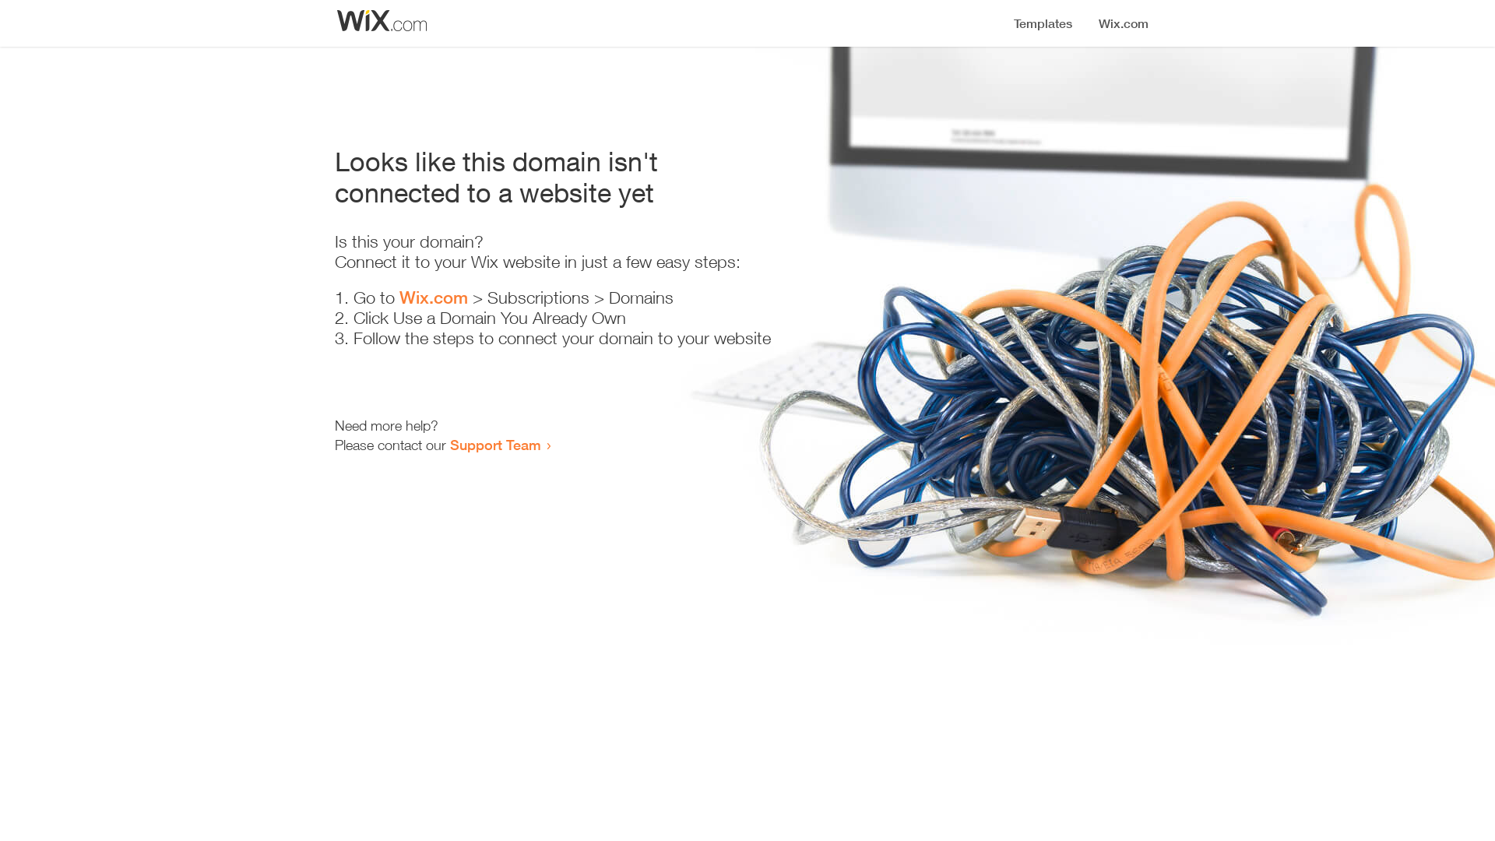 The height and width of the screenshot is (841, 1495). Describe the element at coordinates (495, 445) in the screenshot. I see `Support Team` at that location.